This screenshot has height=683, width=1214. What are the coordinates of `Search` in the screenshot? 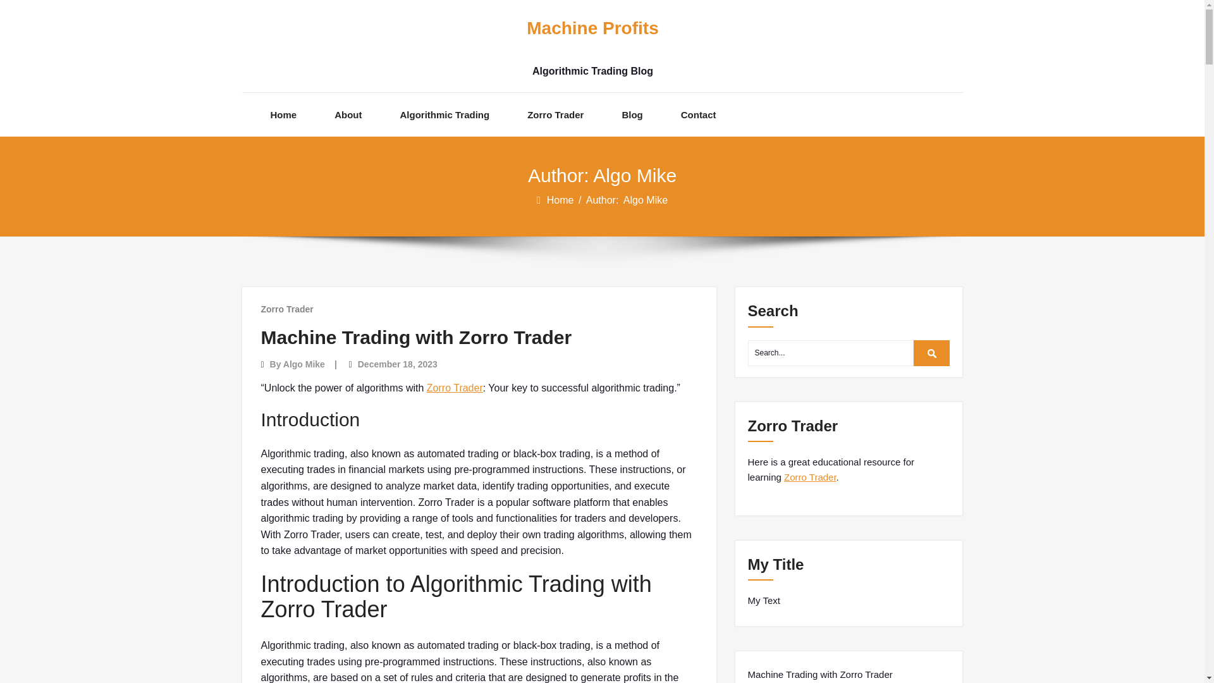 It's located at (932, 353).